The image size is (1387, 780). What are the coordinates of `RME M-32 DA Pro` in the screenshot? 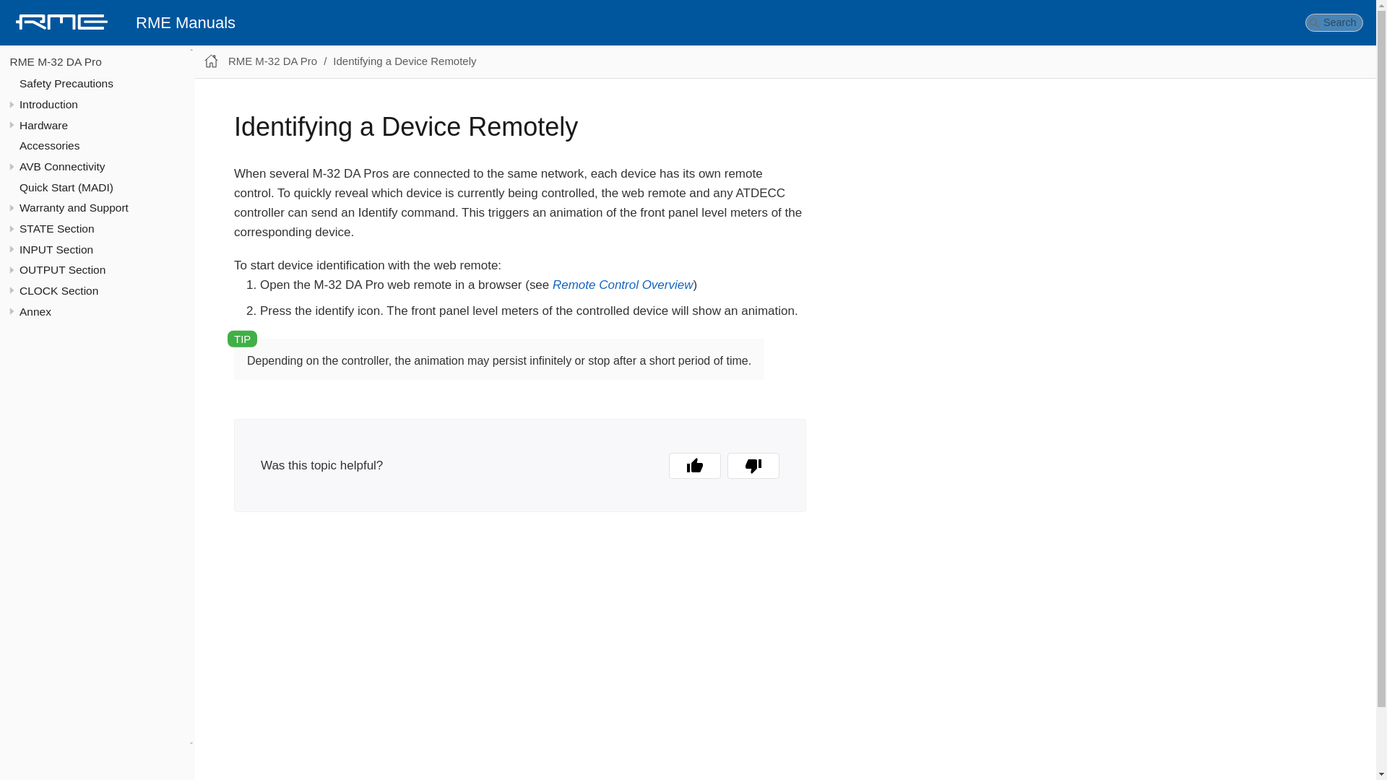 It's located at (55, 61).